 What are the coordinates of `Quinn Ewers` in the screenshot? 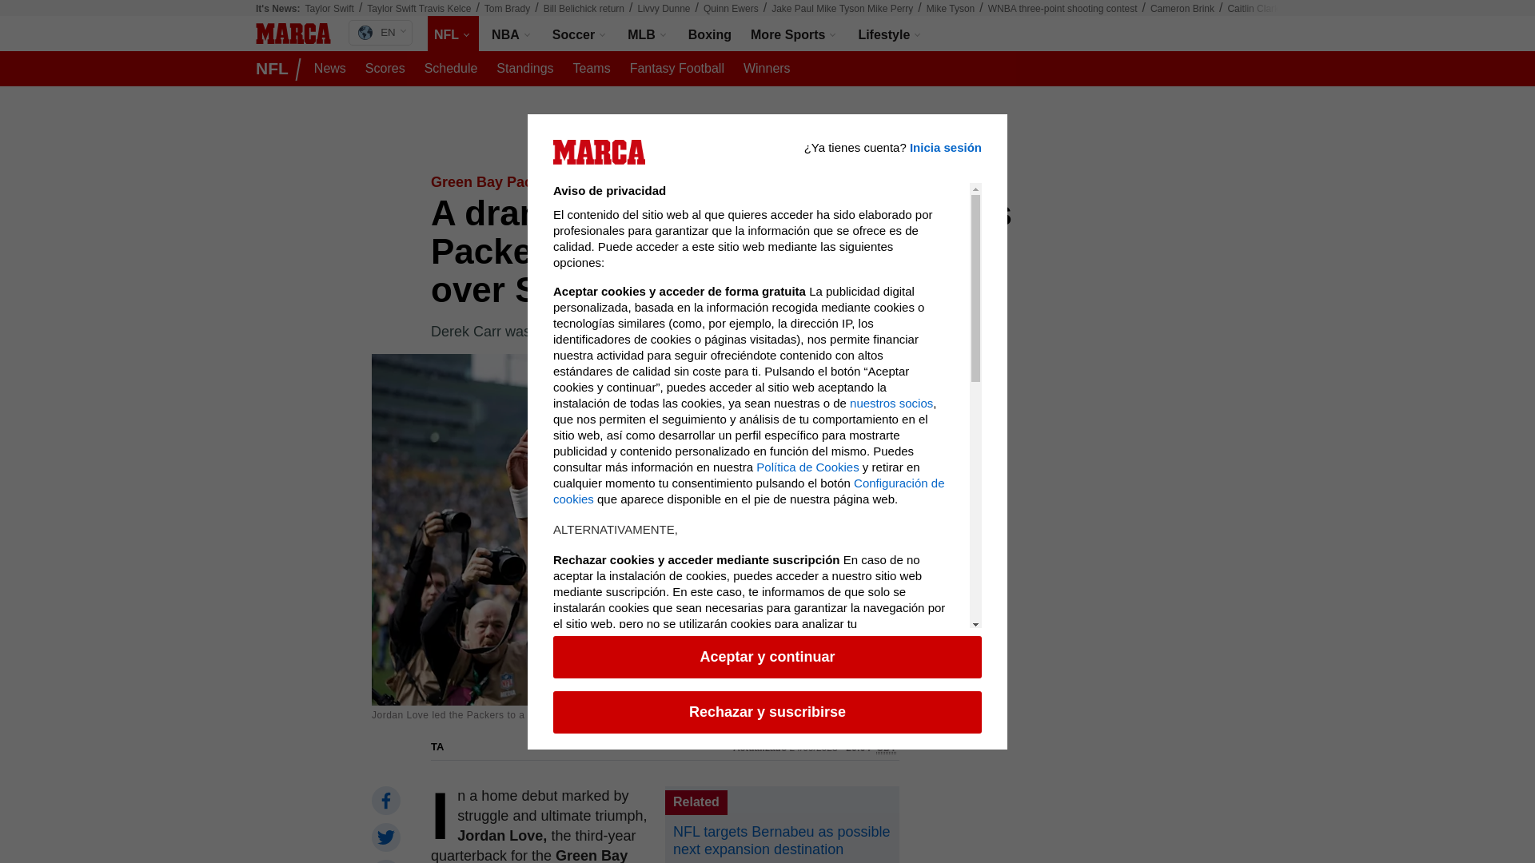 It's located at (381, 32).